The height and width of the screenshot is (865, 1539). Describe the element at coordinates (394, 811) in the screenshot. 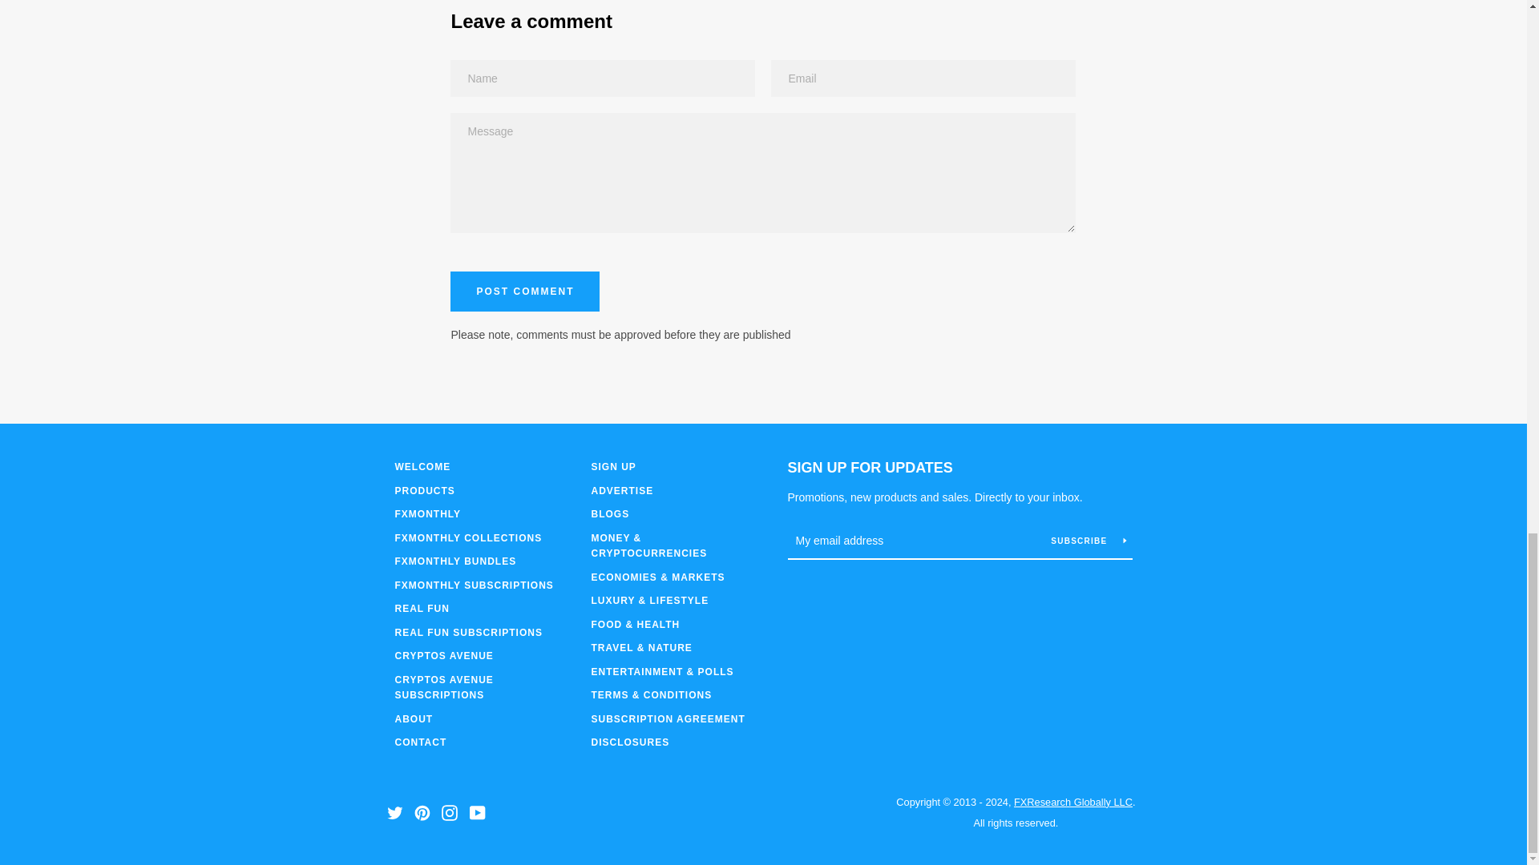

I see `FXResearch Globally on Twitter` at that location.